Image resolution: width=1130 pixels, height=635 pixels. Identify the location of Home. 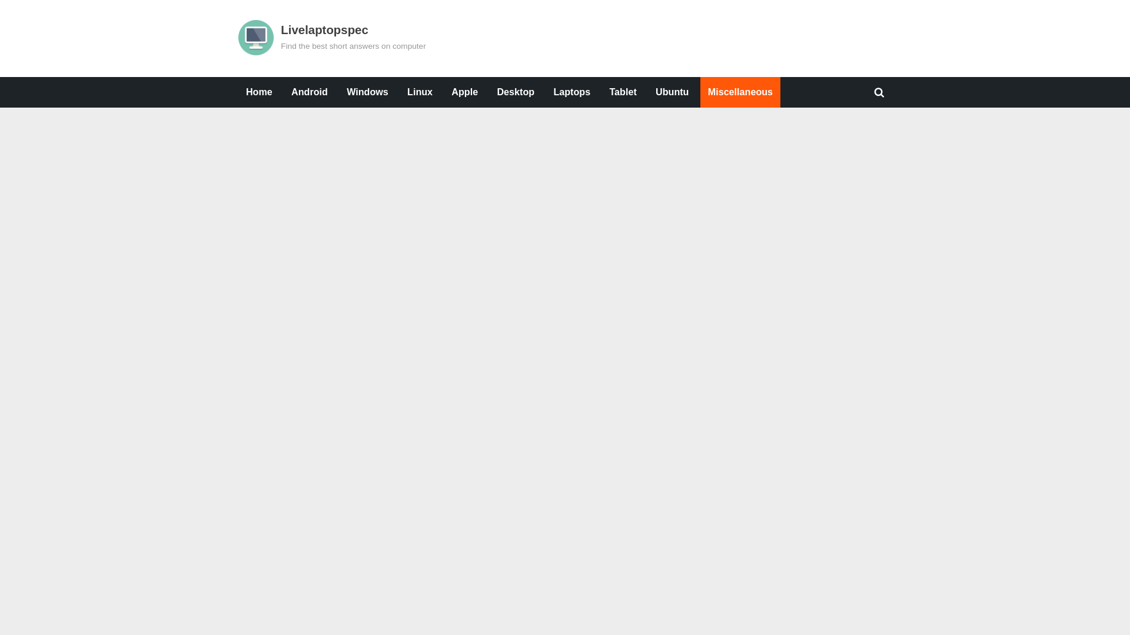
(259, 92).